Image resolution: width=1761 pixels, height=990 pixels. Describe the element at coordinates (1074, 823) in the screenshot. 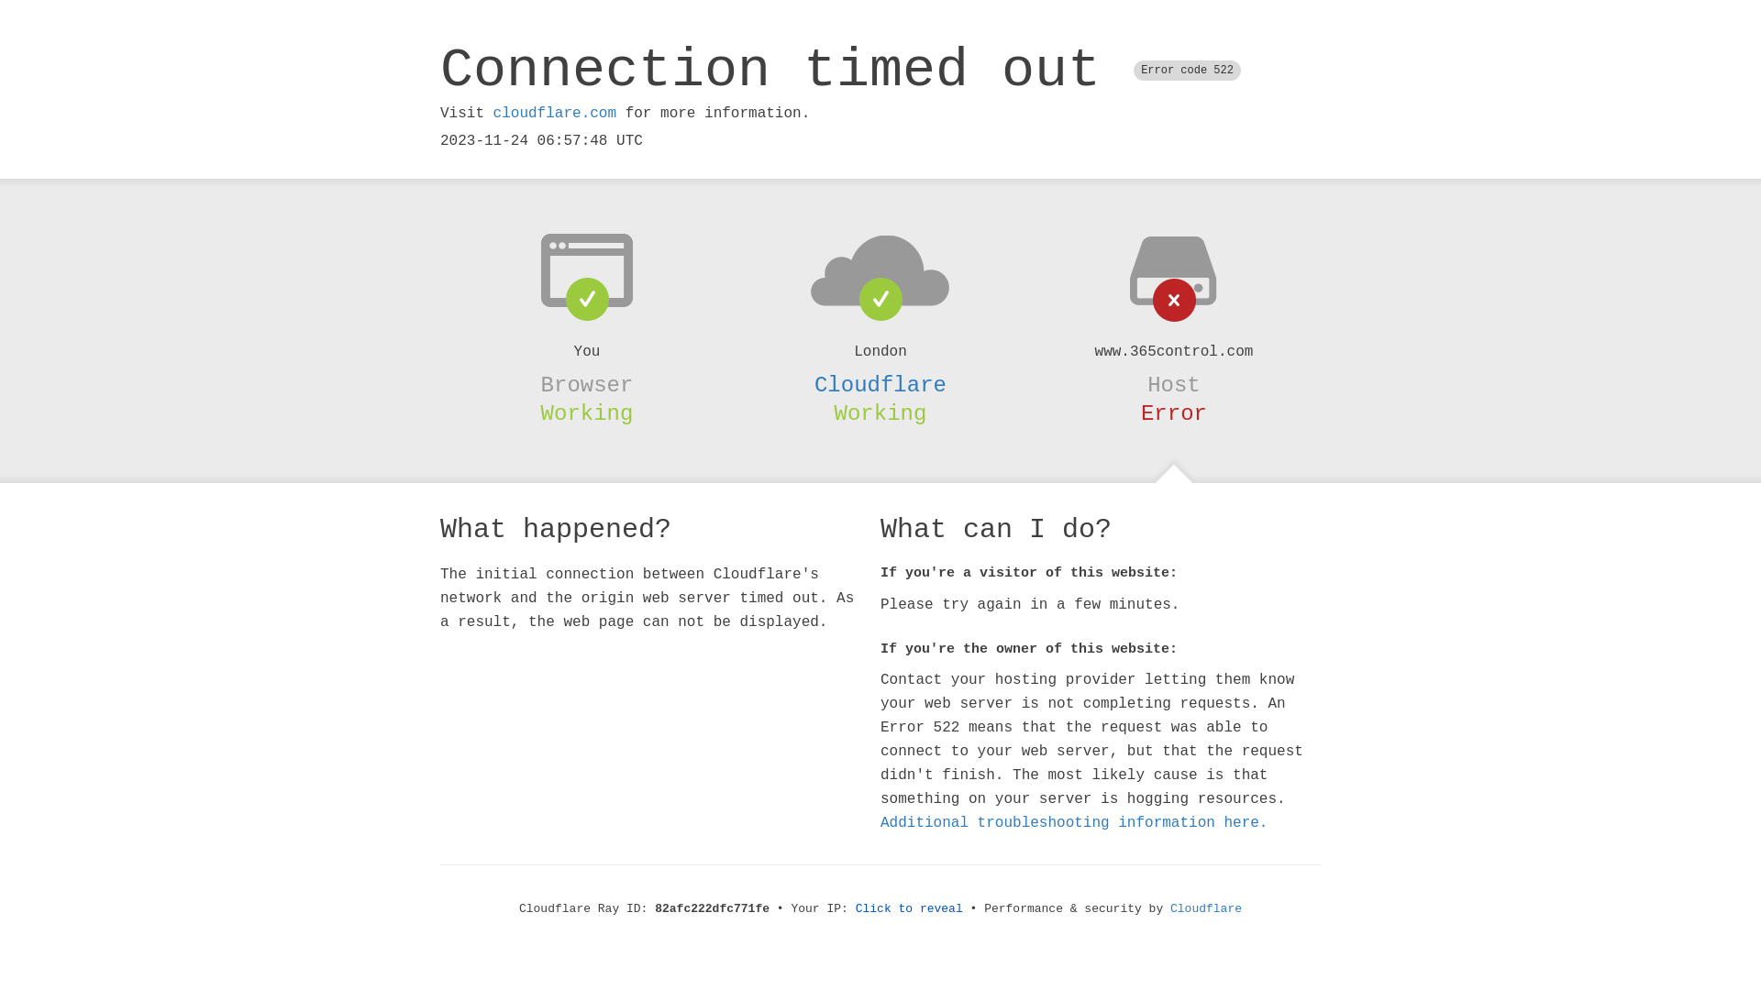

I see `Additional troubleshooting information here.` at that location.